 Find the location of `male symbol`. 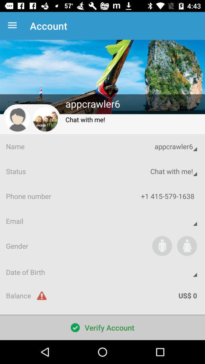

male symbol is located at coordinates (162, 246).